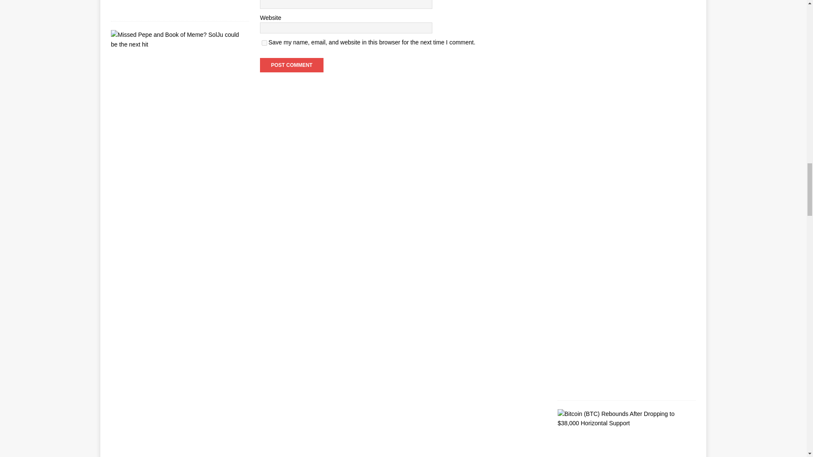  Describe the element at coordinates (292, 65) in the screenshot. I see `Post Comment` at that location.